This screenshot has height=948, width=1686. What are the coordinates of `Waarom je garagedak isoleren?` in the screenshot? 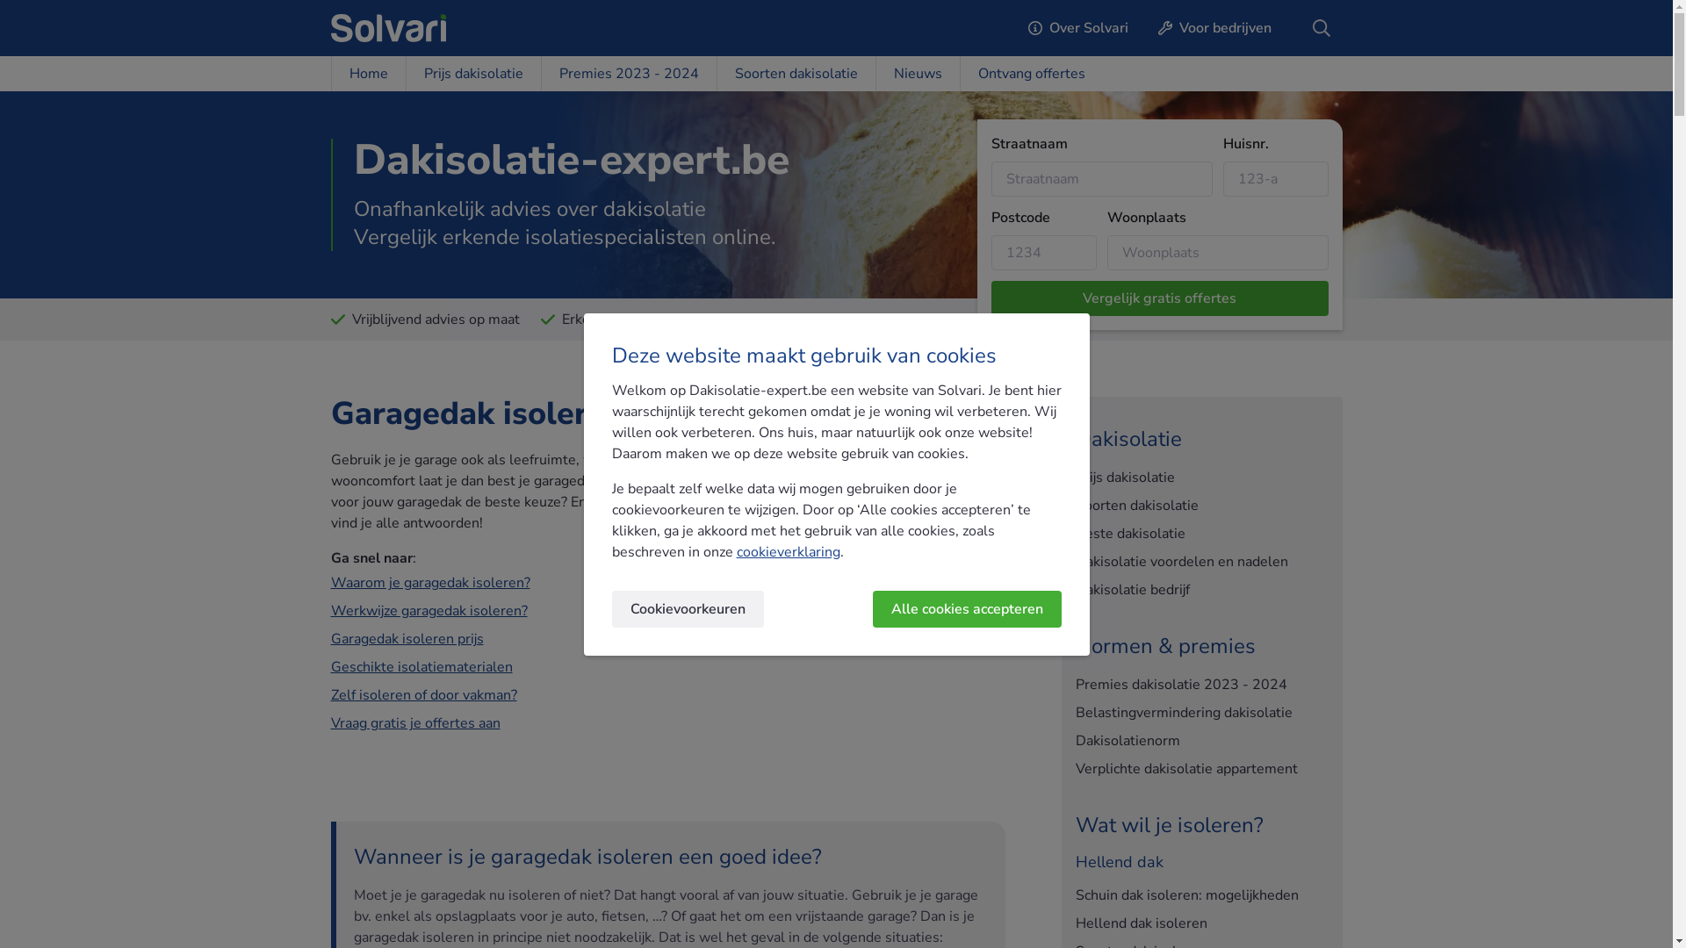 It's located at (430, 583).